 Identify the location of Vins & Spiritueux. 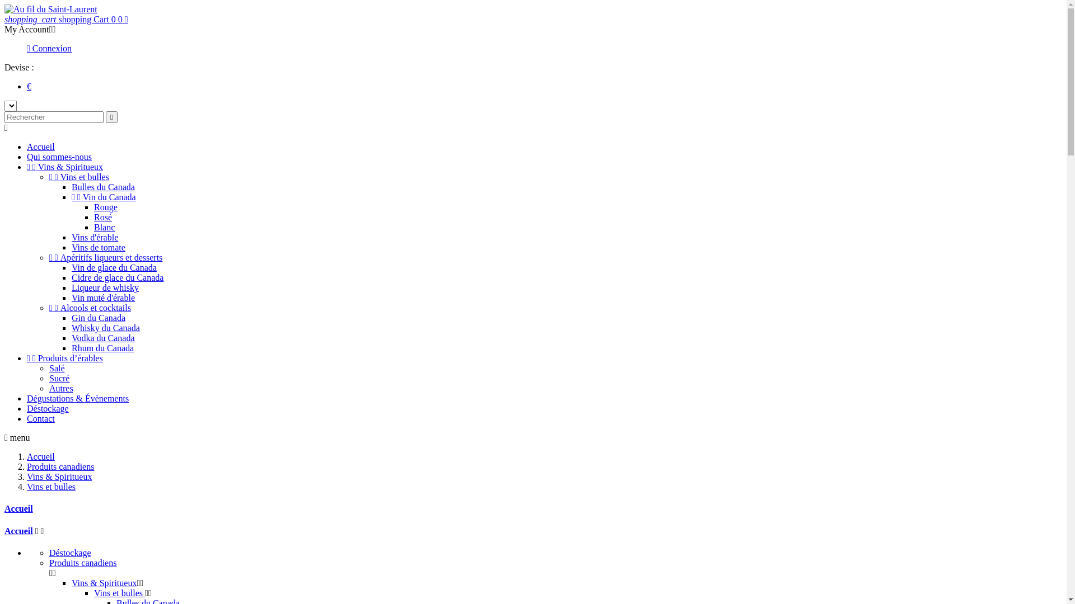
(104, 583).